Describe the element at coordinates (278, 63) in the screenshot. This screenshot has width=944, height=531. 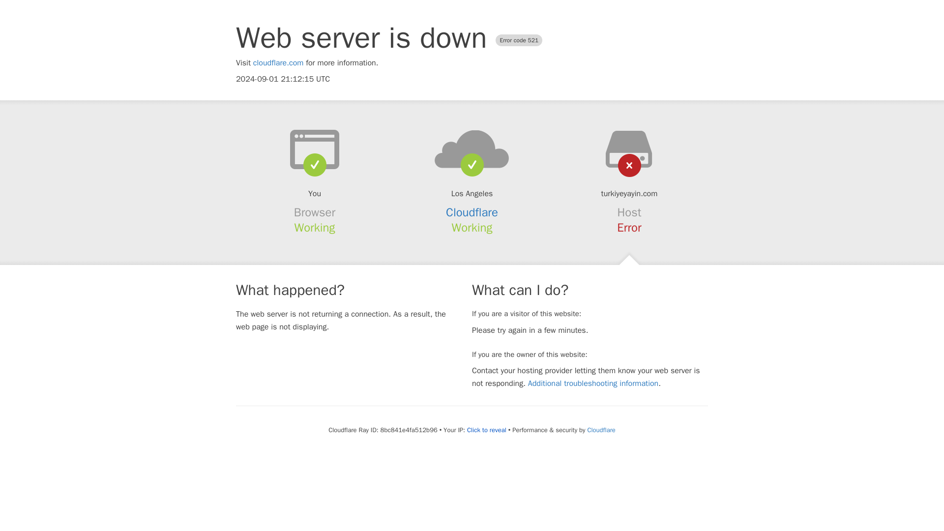
I see `cloudflare.com` at that location.